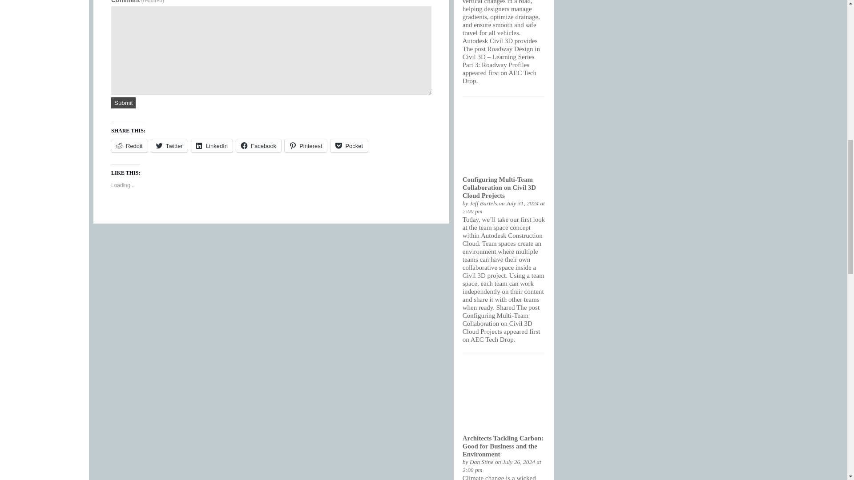 This screenshot has width=854, height=480. What do you see at coordinates (129, 146) in the screenshot?
I see `Click to share on Reddit` at bounding box center [129, 146].